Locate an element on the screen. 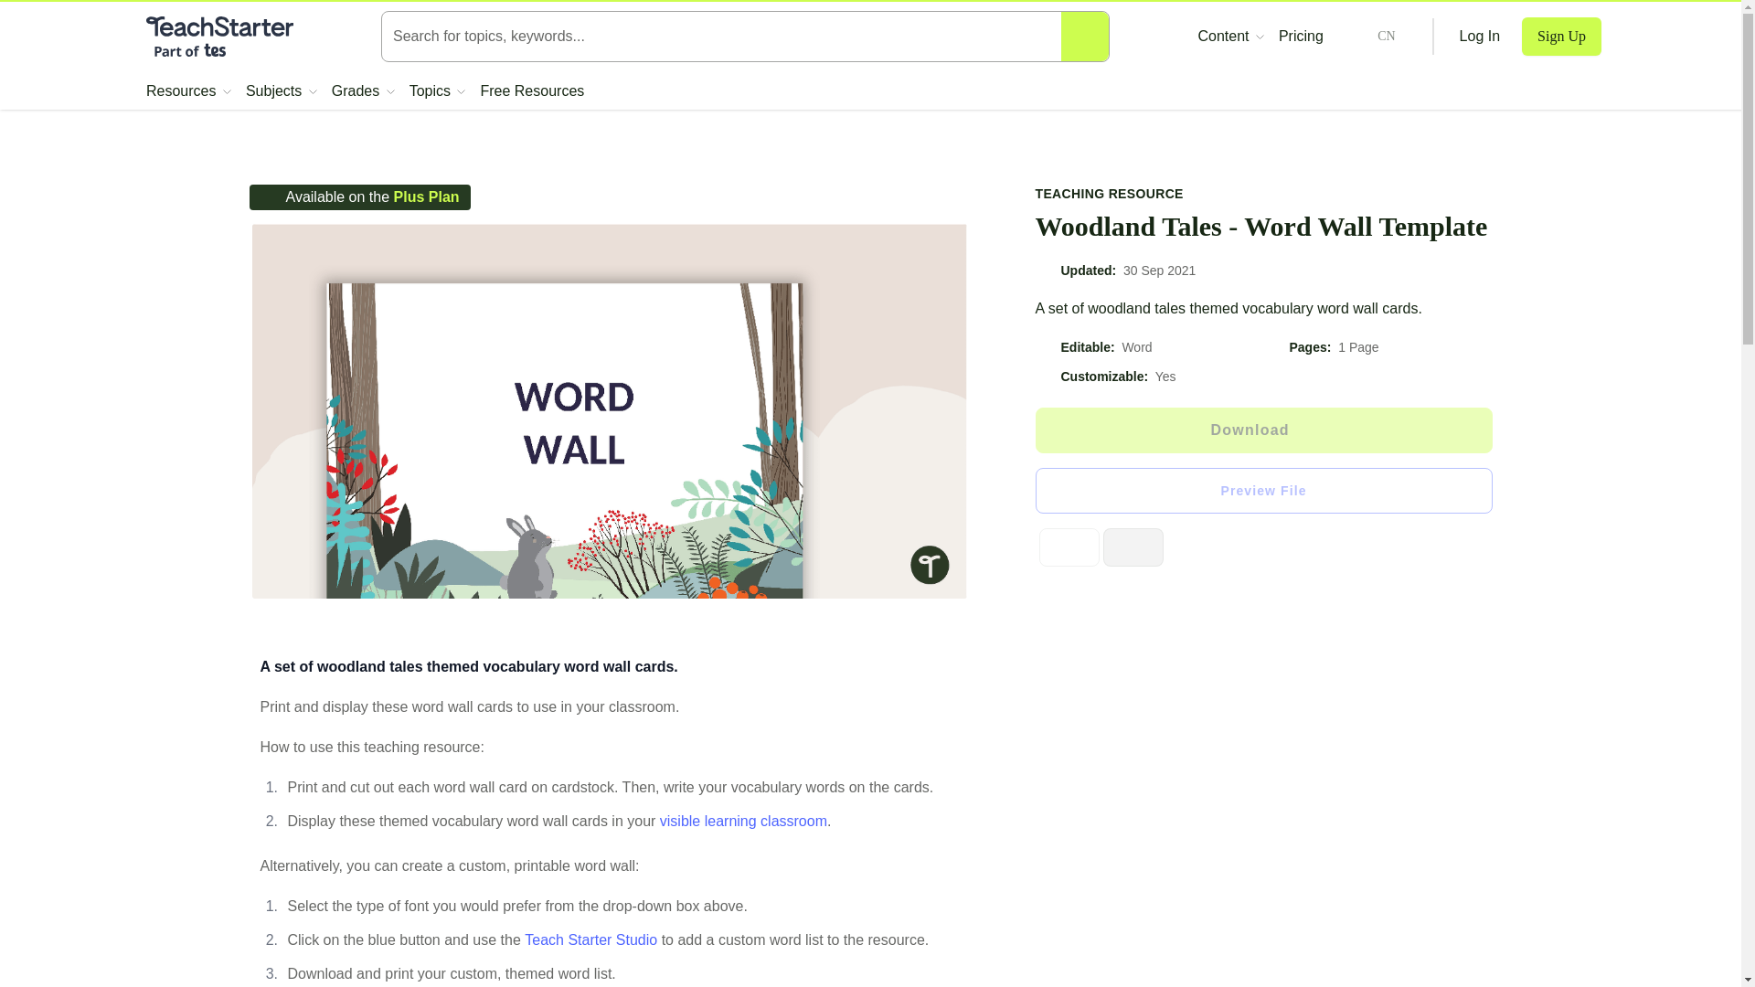  Back to homepage is located at coordinates (219, 37).